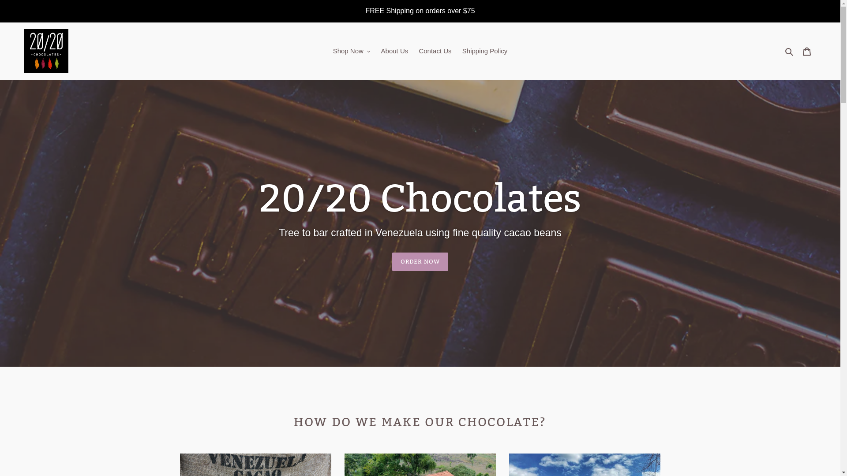  Describe the element at coordinates (485, 51) in the screenshot. I see `Shipping Policy` at that location.